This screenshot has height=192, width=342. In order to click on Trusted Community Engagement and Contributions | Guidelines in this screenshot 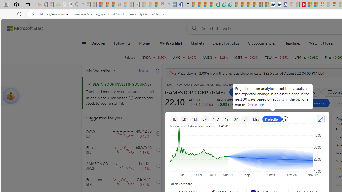, I will do `click(309, 5)`.